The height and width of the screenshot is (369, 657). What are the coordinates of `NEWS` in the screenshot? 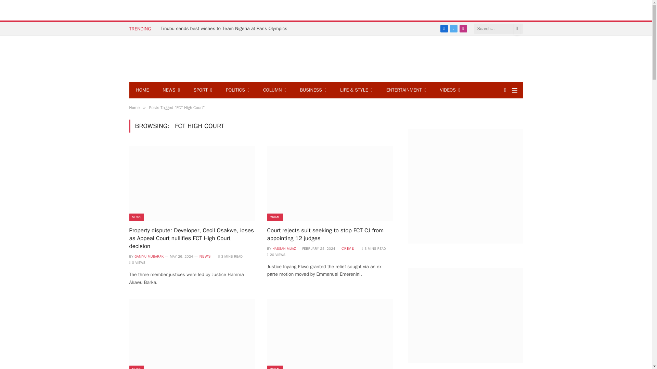 It's located at (171, 90).